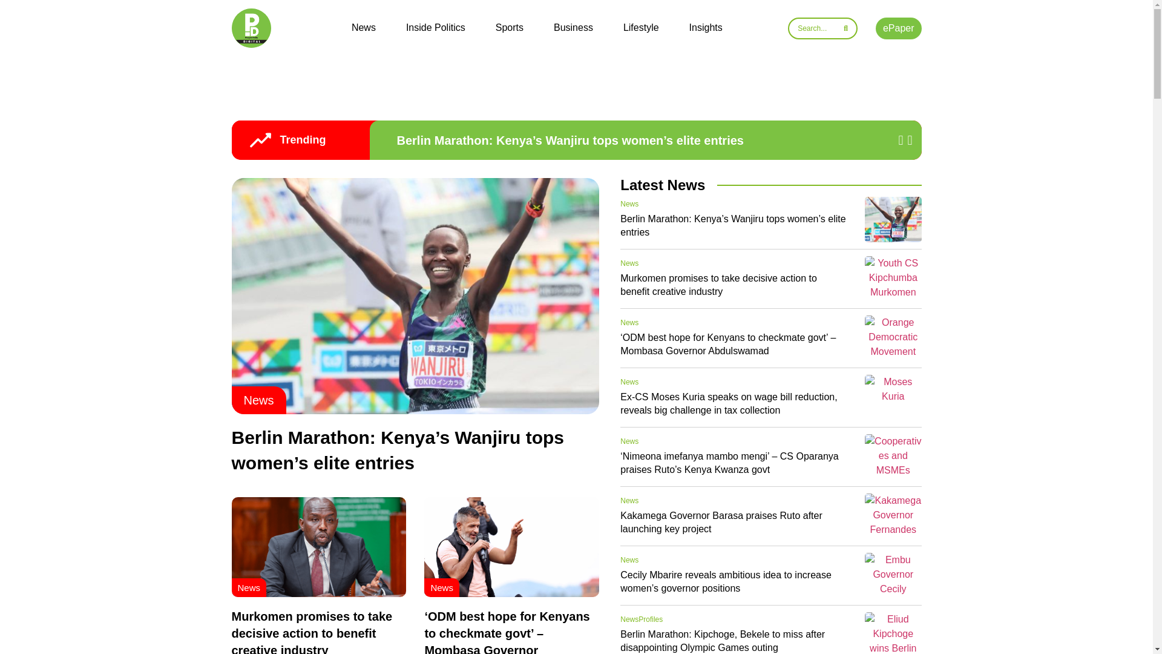 This screenshot has width=1162, height=654. I want to click on Sports, so click(510, 28).